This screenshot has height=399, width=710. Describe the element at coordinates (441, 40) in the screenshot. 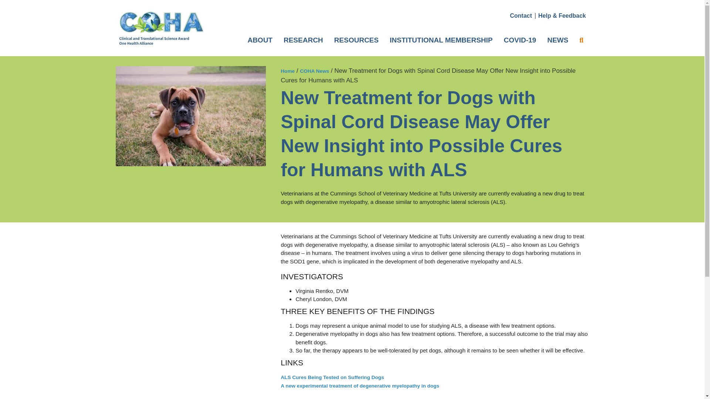

I see `INSTITUTIONAL MEMBERSHIP` at that location.